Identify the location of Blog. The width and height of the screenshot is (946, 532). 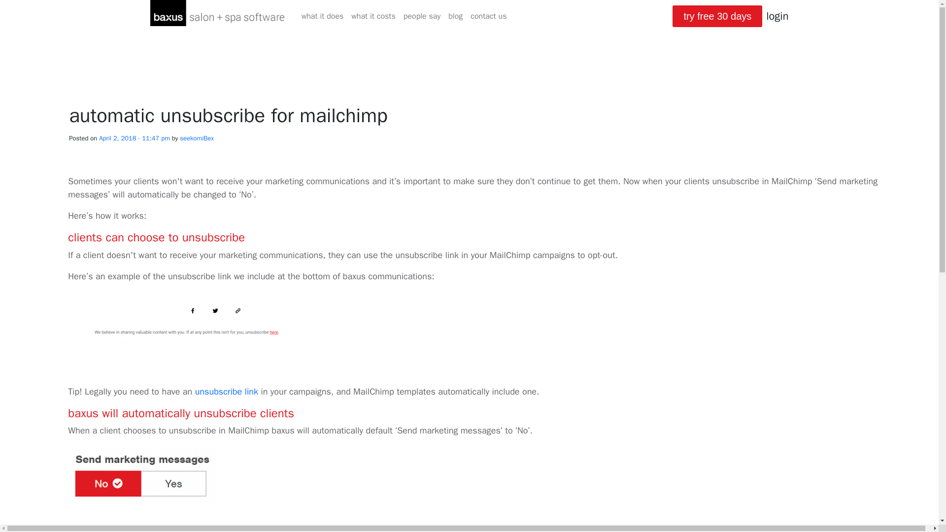
(455, 16).